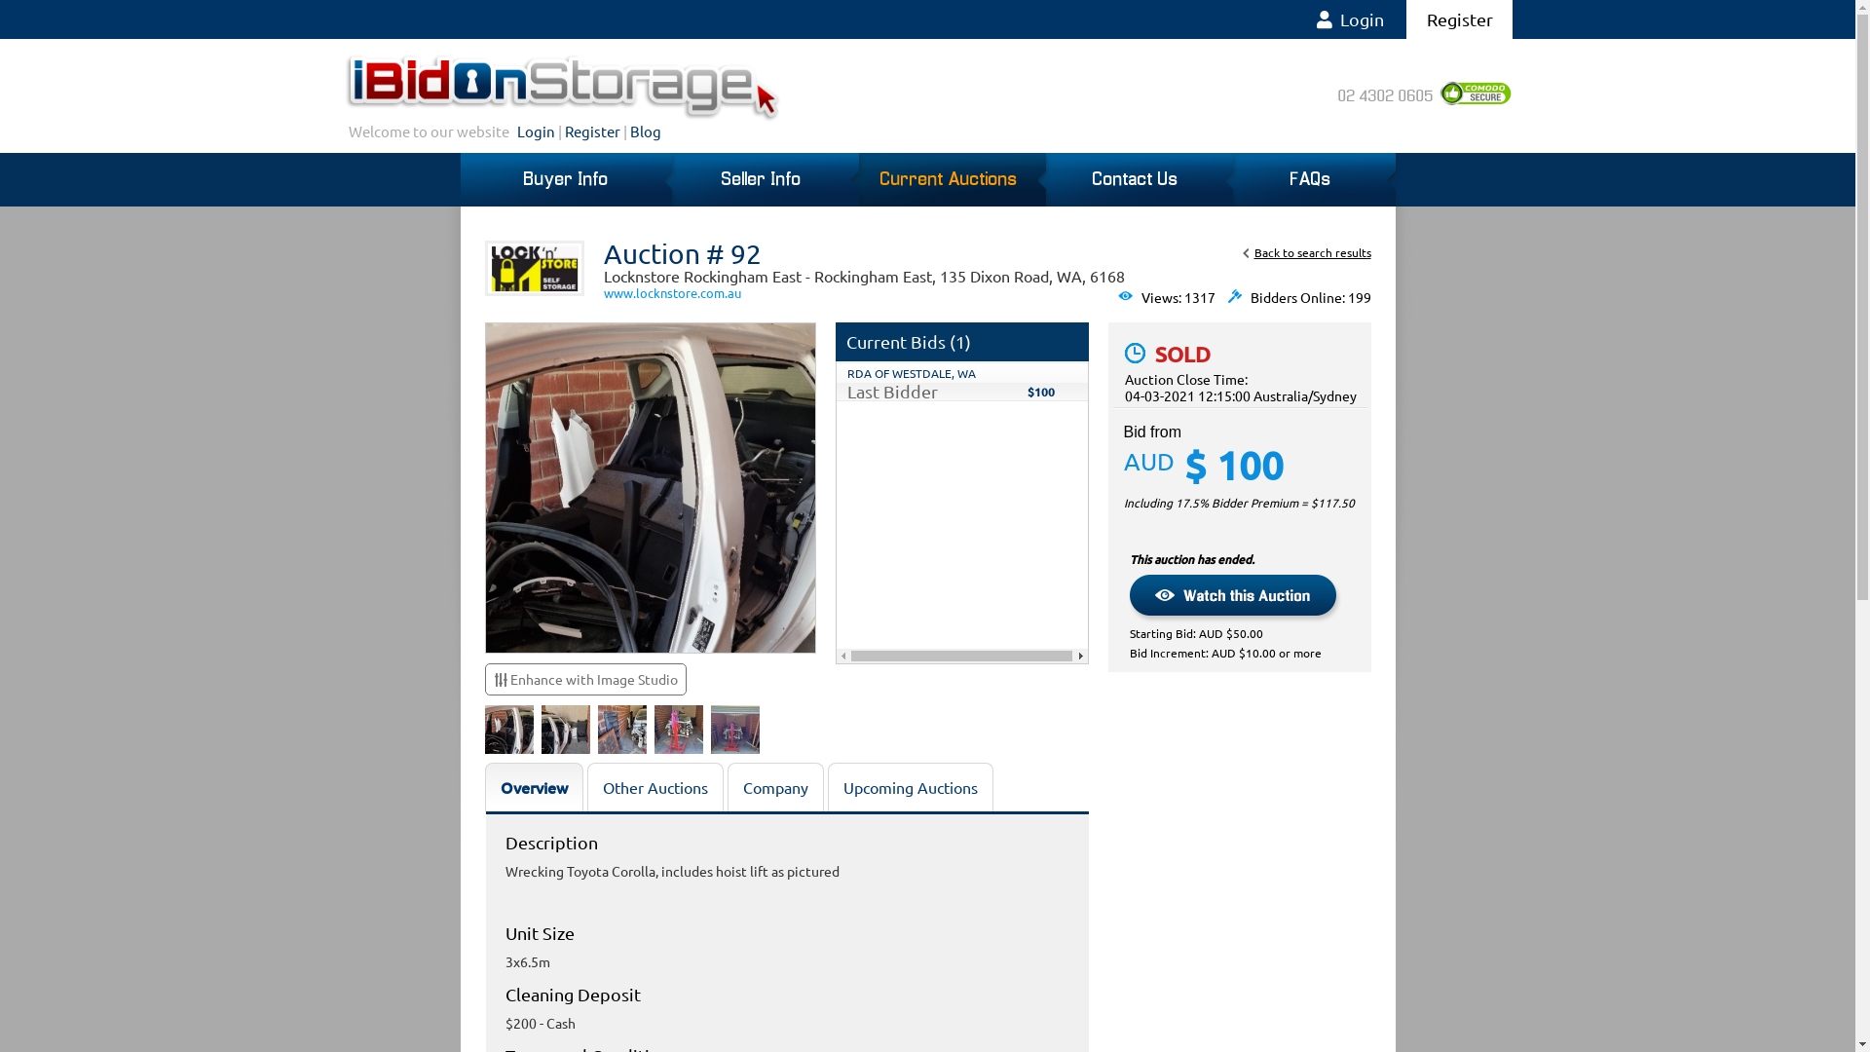  I want to click on Back to search results, so click(1311, 253).